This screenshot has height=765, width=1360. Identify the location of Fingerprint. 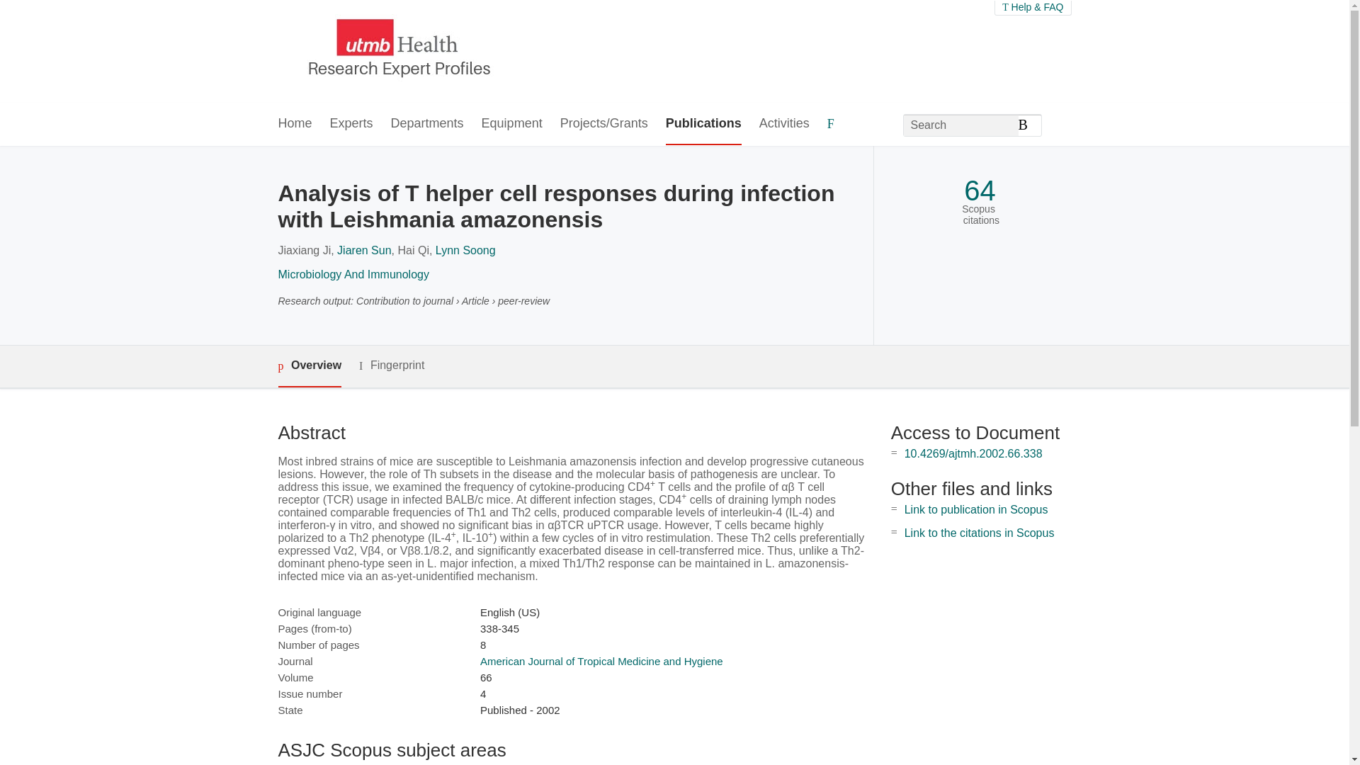
(391, 365).